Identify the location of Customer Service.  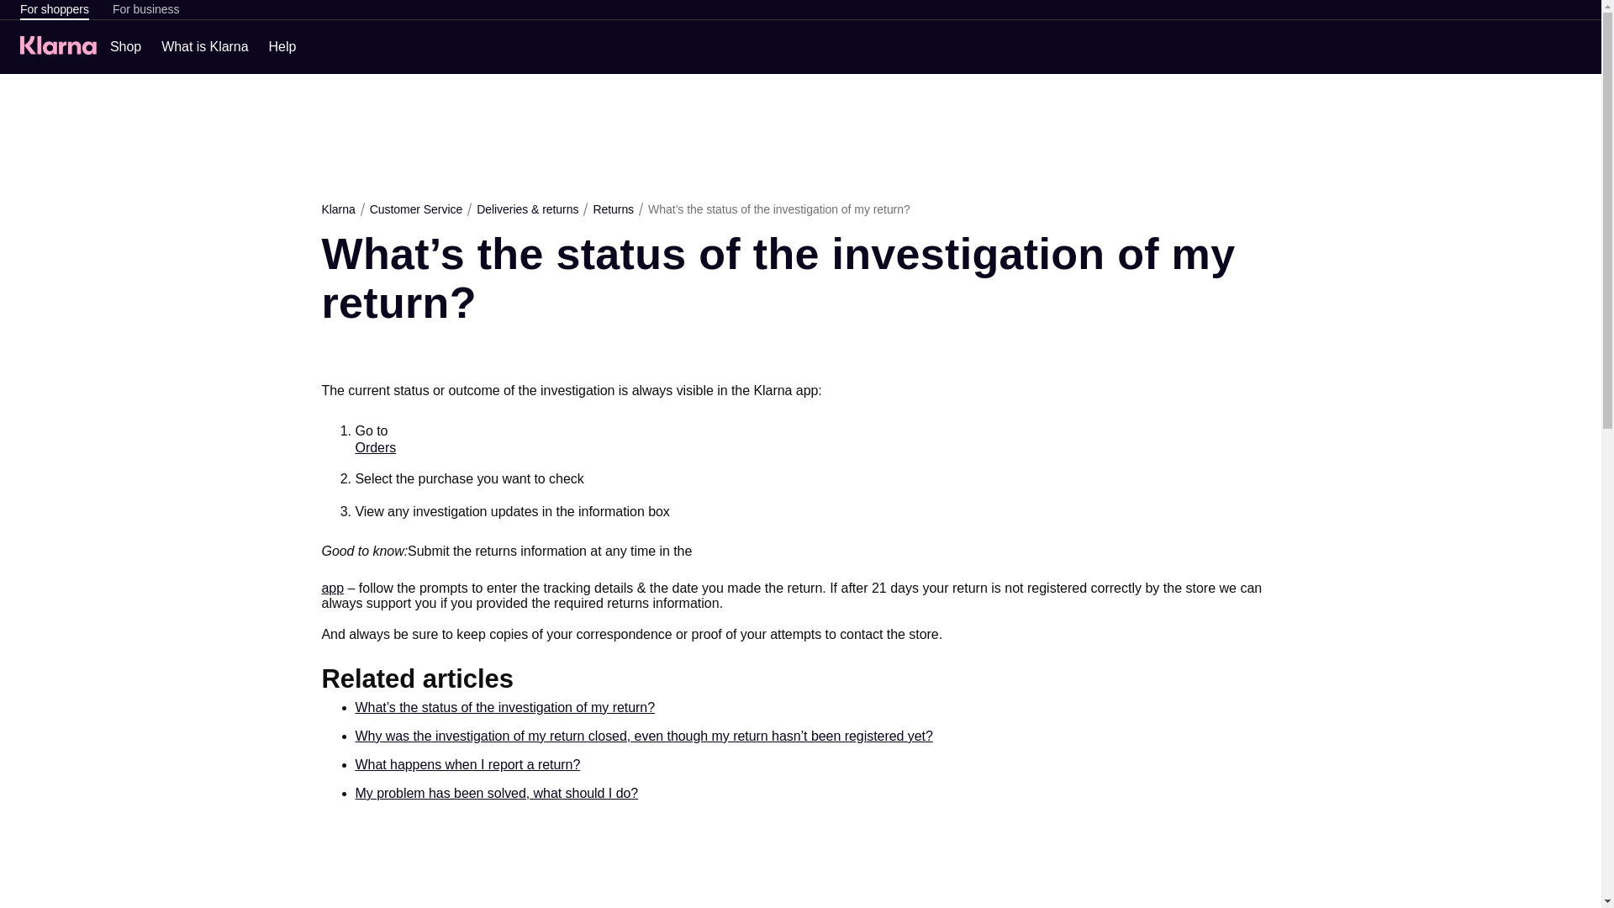
(416, 209).